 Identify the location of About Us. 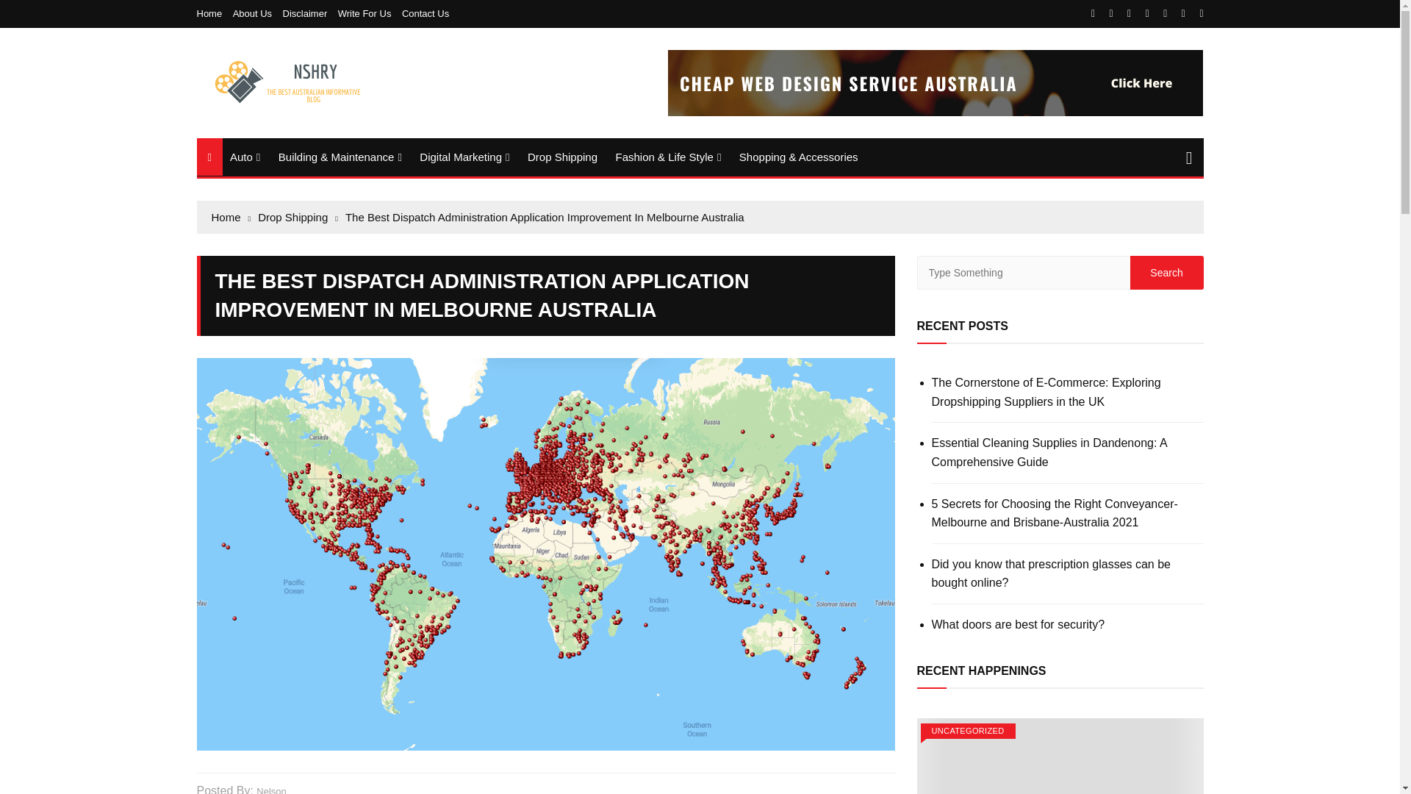
(256, 13).